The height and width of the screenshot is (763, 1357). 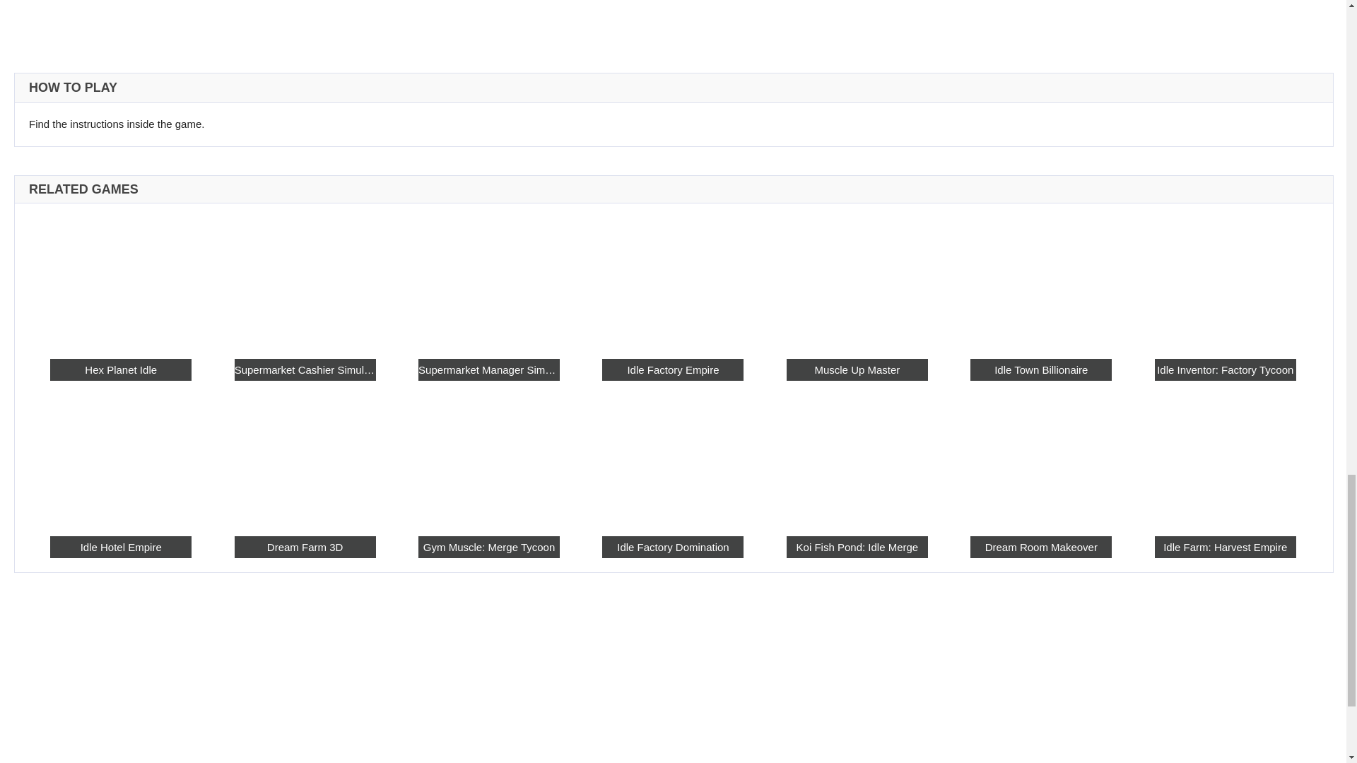 What do you see at coordinates (120, 280) in the screenshot?
I see `Hex Planet Idle` at bounding box center [120, 280].